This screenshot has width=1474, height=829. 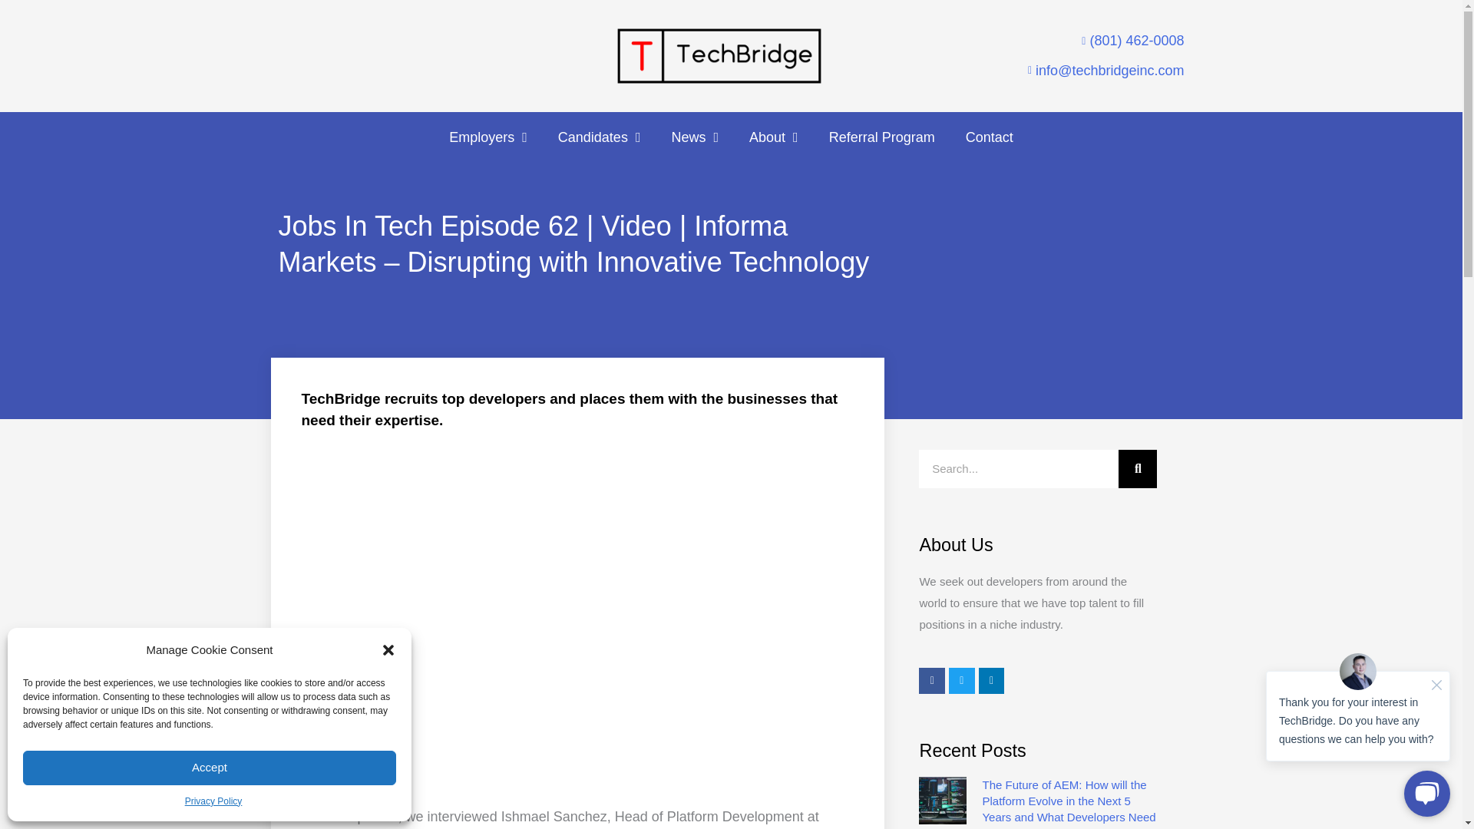 What do you see at coordinates (210, 768) in the screenshot?
I see `Accept` at bounding box center [210, 768].